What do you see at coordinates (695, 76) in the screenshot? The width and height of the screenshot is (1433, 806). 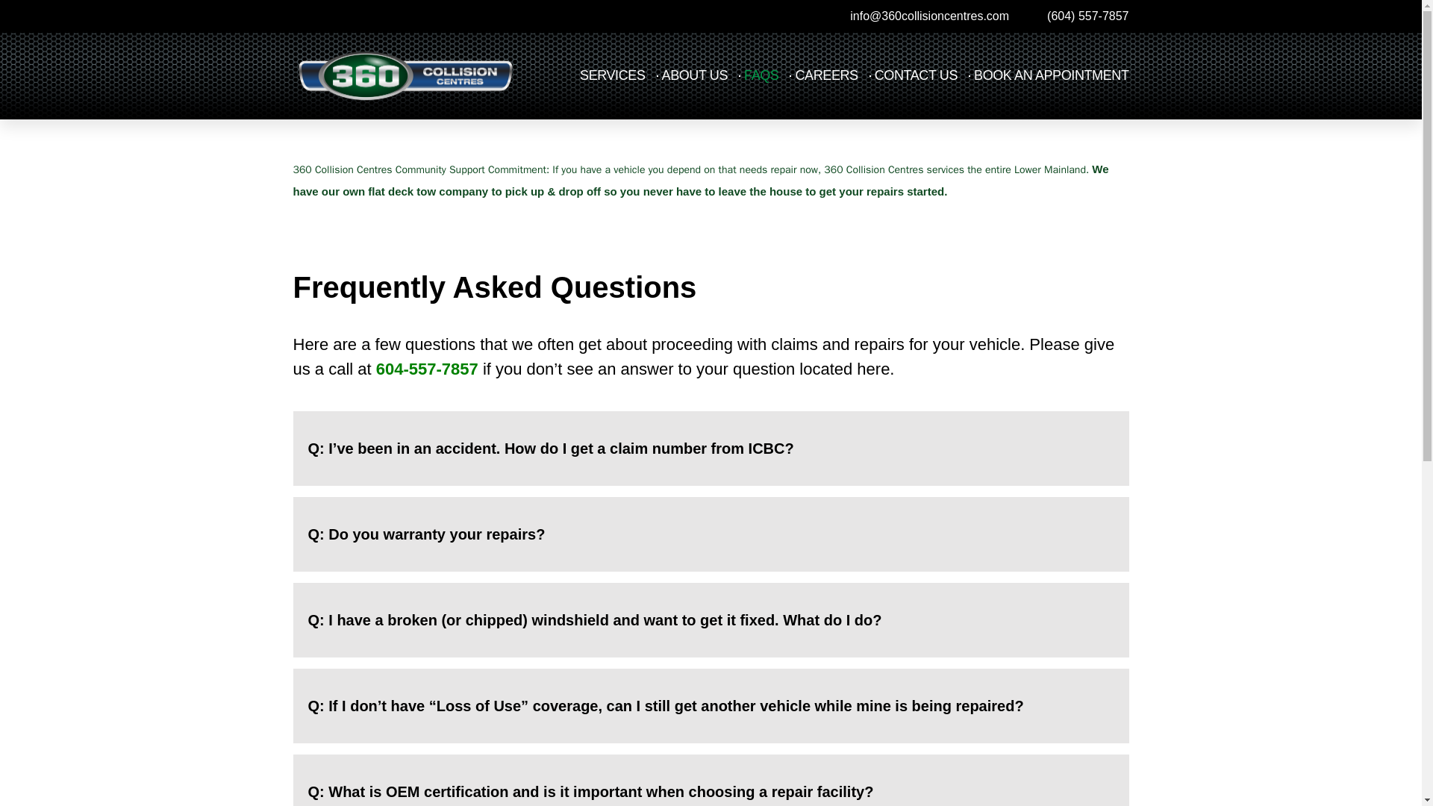 I see `ABOUT US` at bounding box center [695, 76].